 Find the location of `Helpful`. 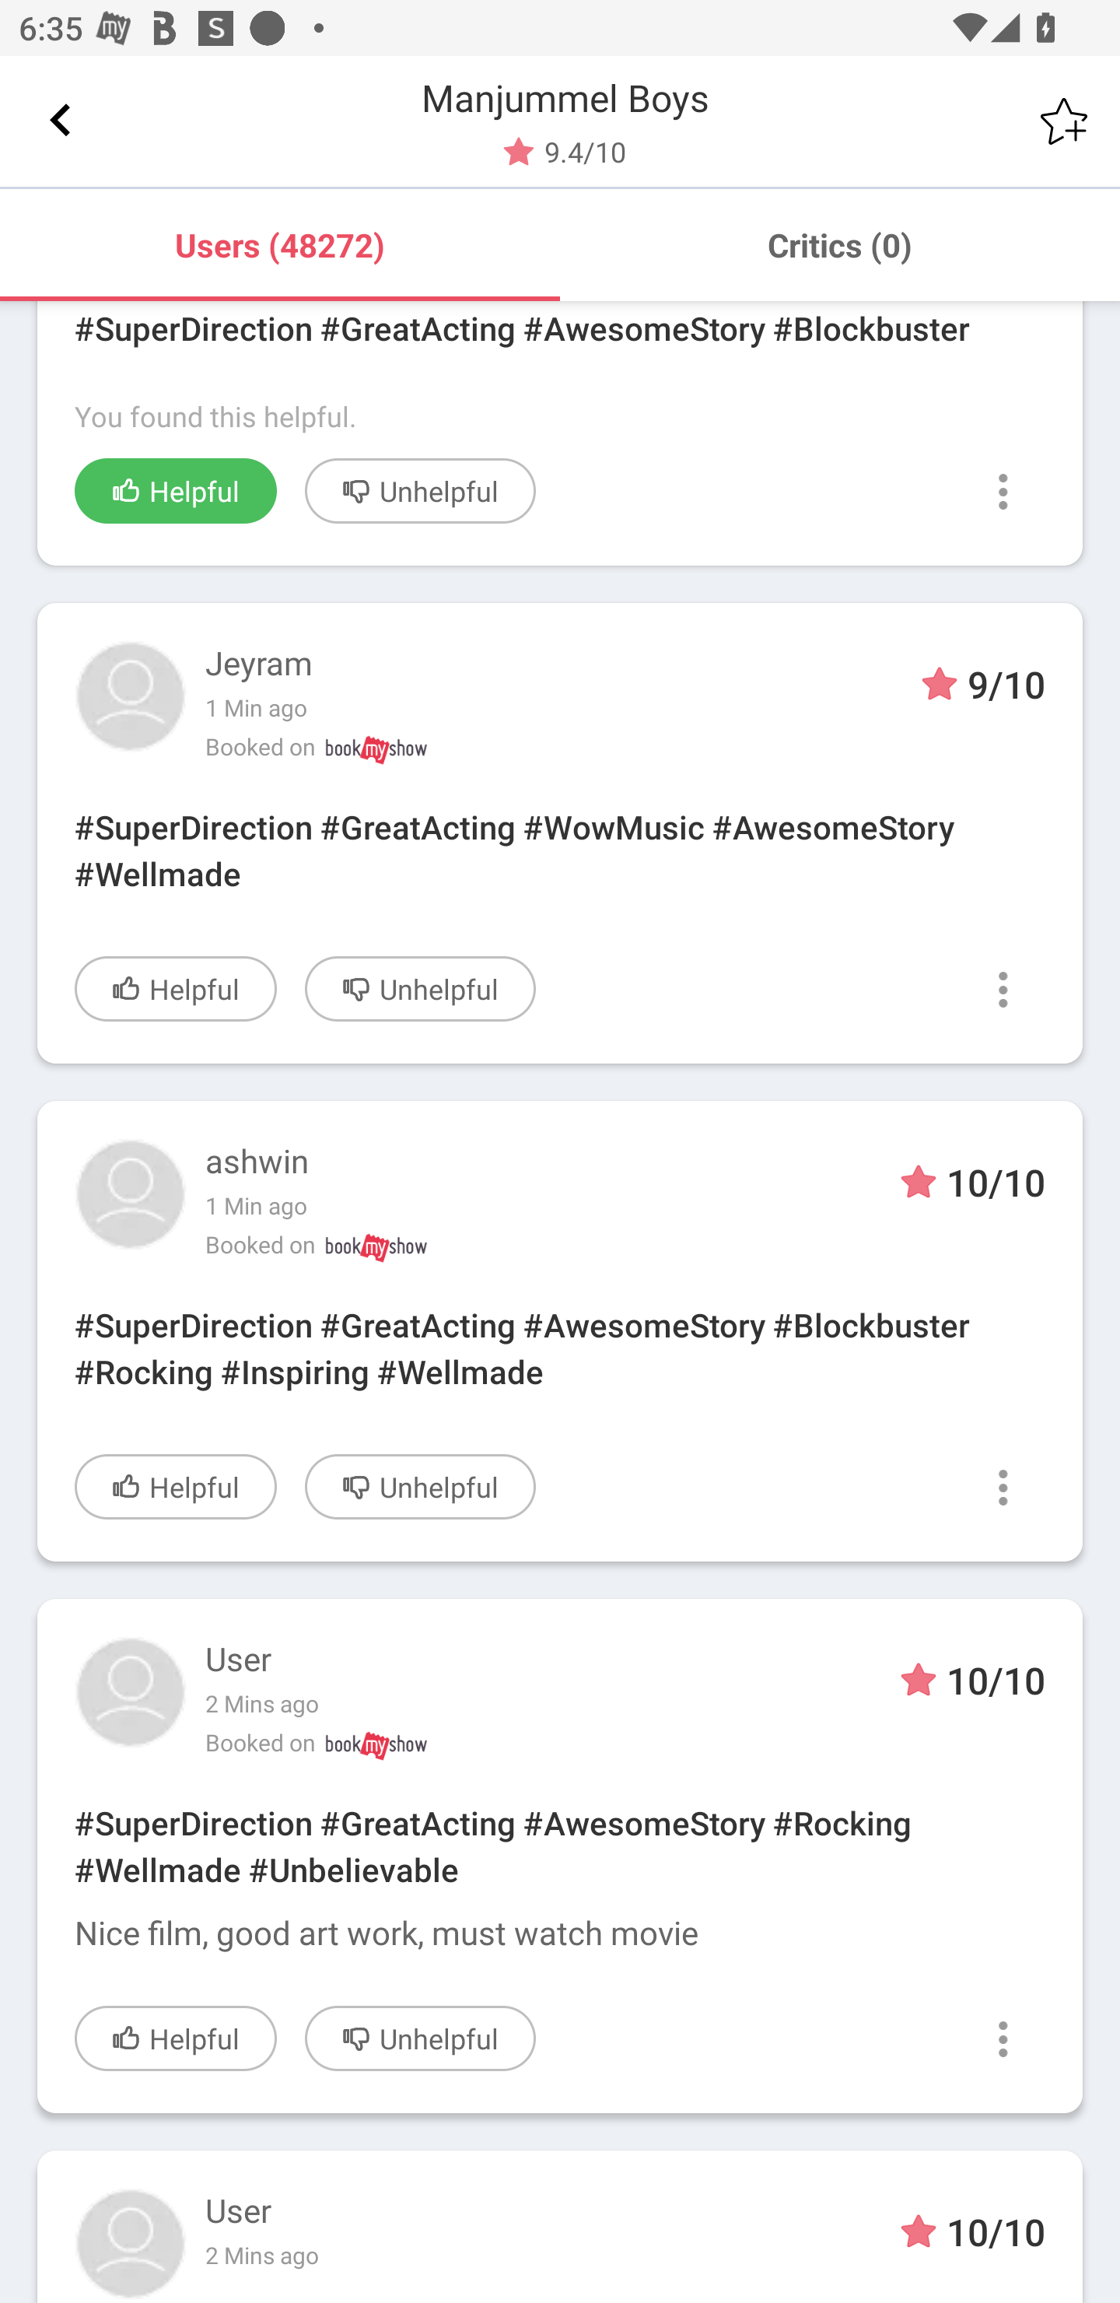

Helpful is located at coordinates (176, 2038).